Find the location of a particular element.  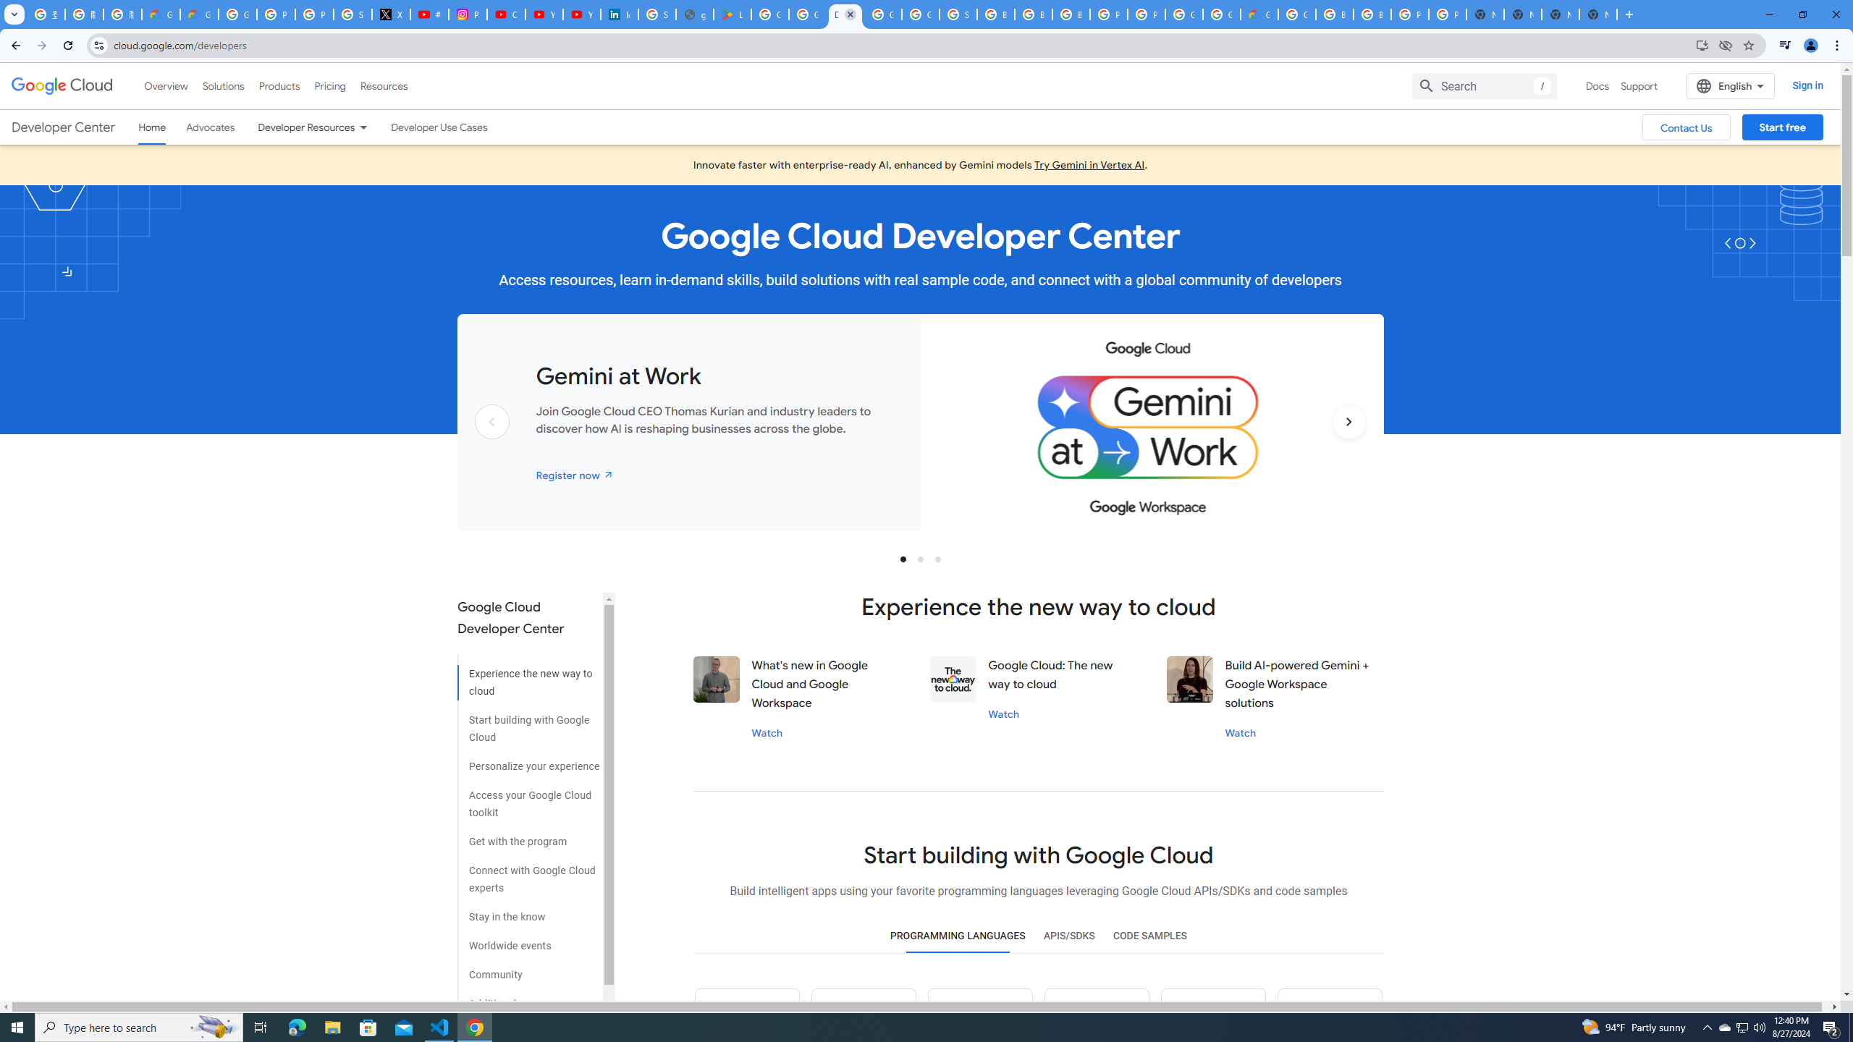

Google Cloud Platform is located at coordinates (1184, 14).